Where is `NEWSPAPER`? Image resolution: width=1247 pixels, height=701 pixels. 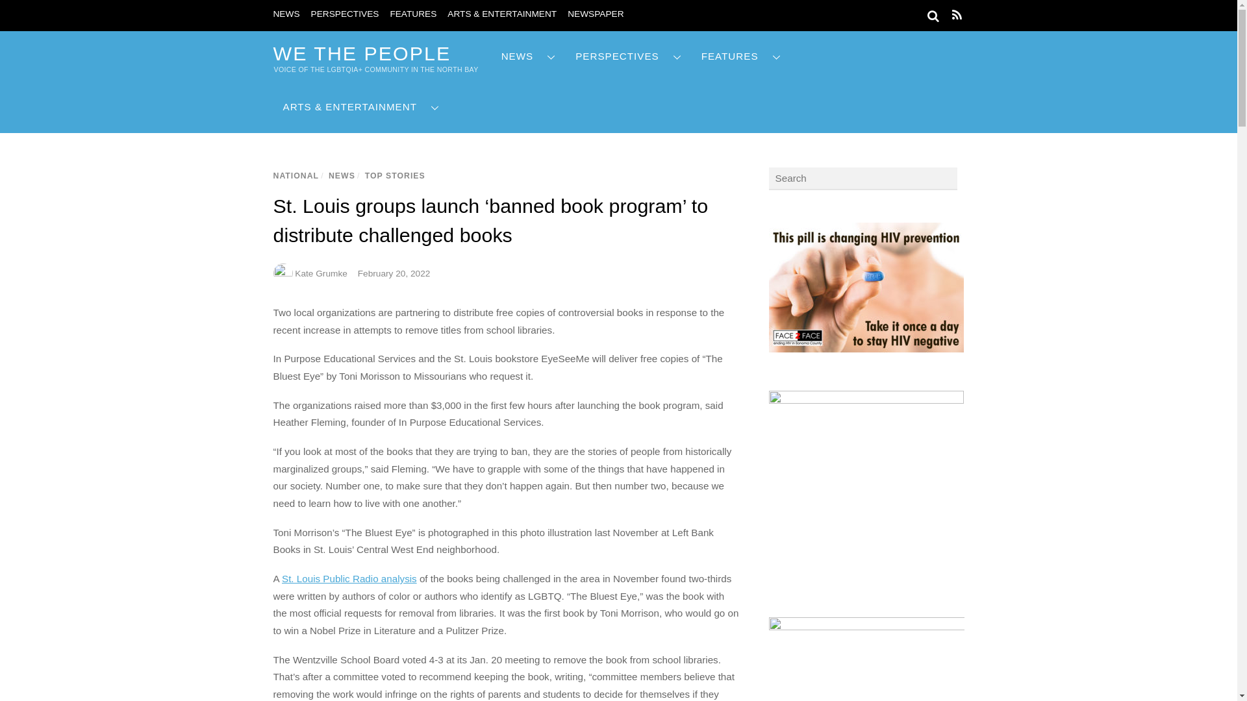
NEWSPAPER is located at coordinates (595, 14).